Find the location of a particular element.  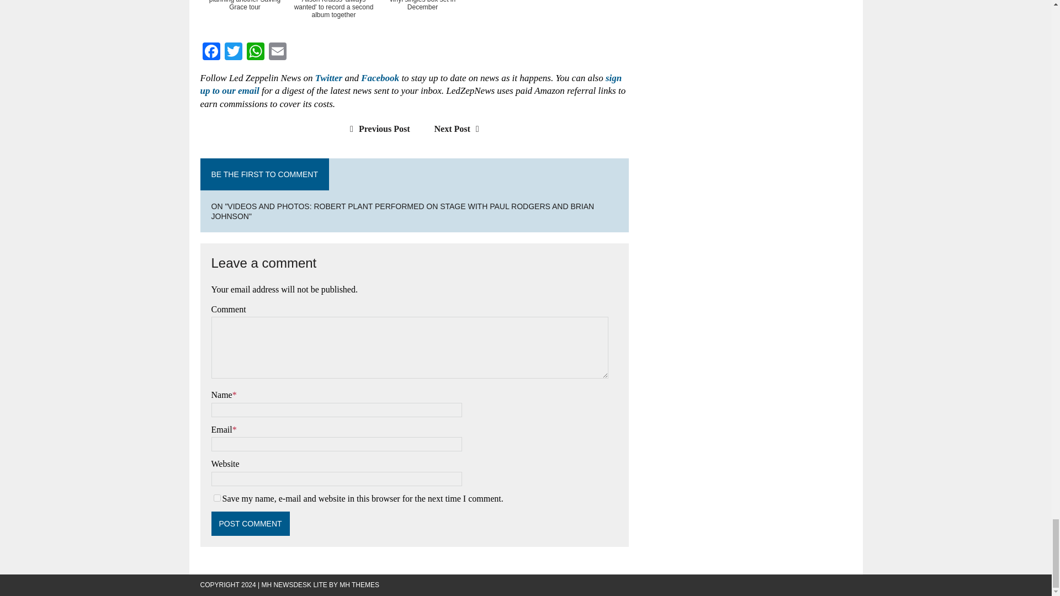

WhatsApp is located at coordinates (255, 52).